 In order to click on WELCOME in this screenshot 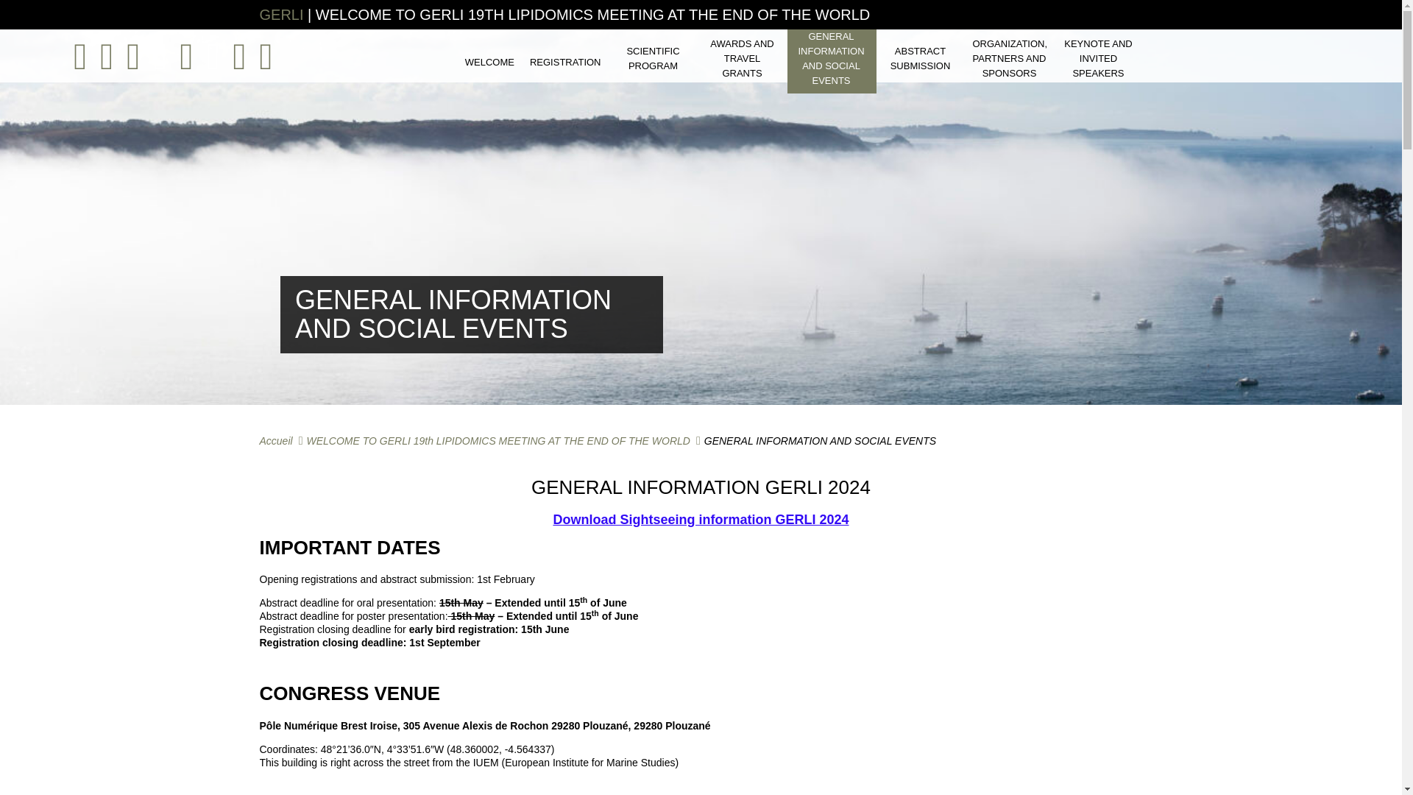, I will do `click(490, 62)`.